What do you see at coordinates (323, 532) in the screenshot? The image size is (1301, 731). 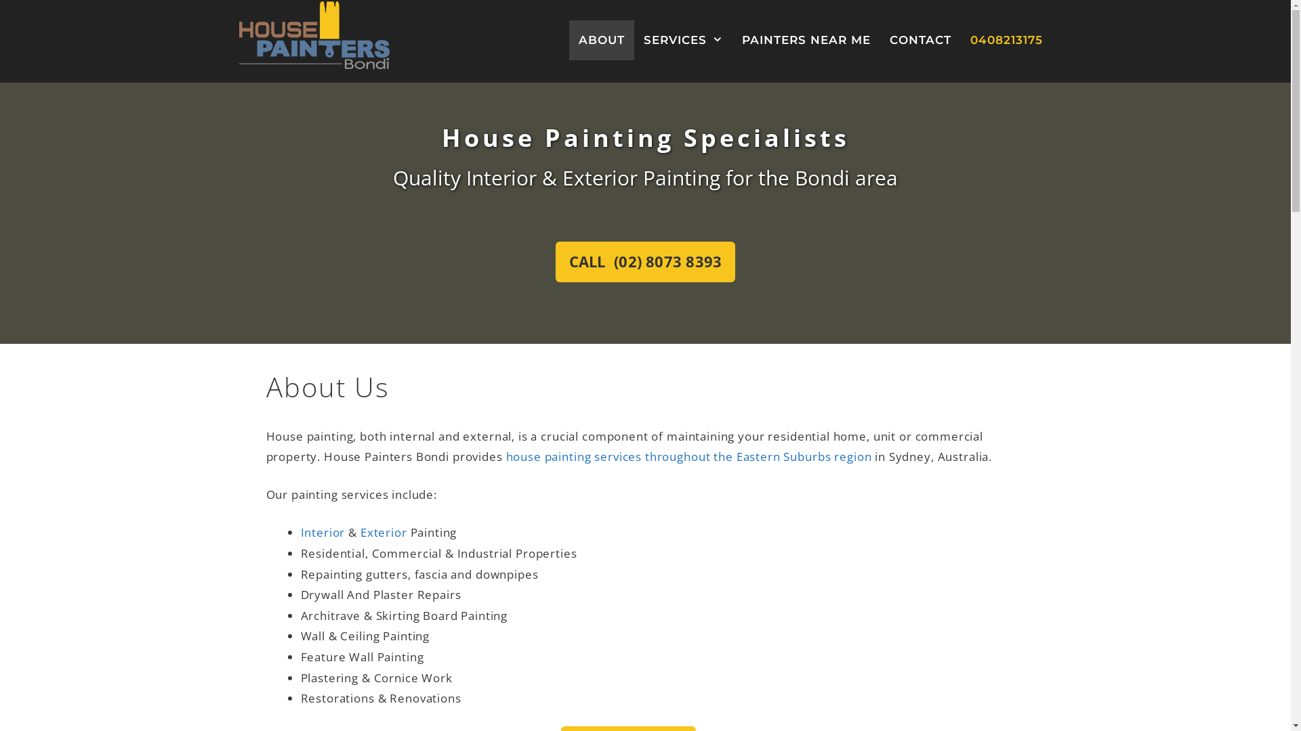 I see `Interior` at bounding box center [323, 532].